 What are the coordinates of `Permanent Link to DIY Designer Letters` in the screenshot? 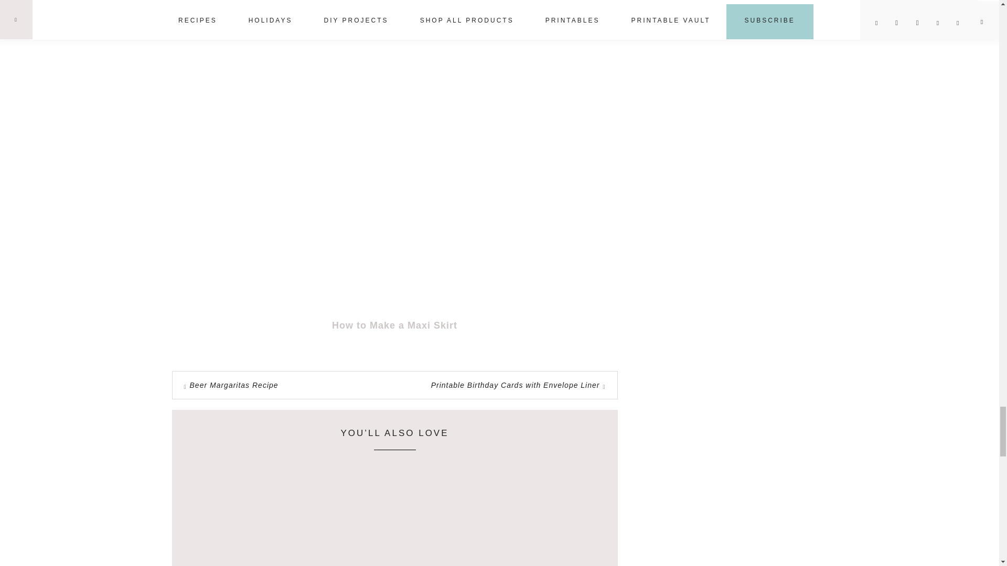 It's located at (530, 564).